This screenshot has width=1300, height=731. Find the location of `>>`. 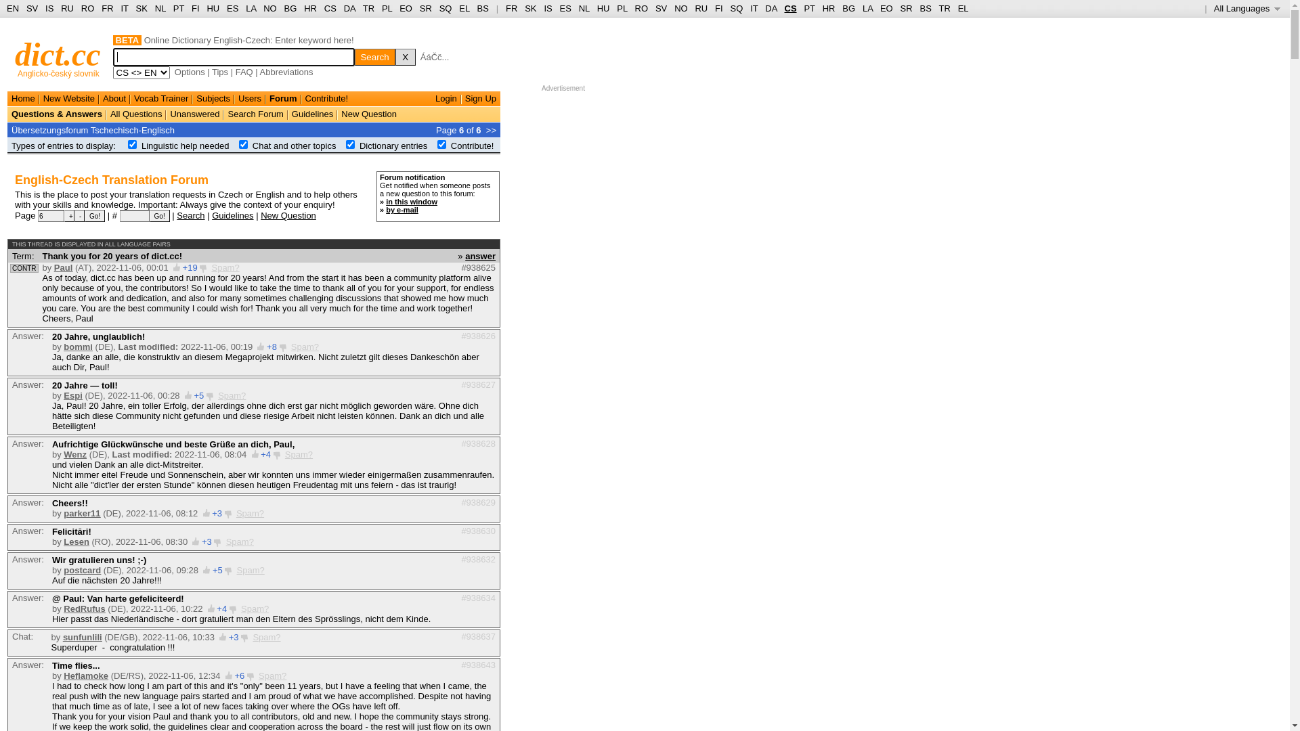

>> is located at coordinates (492, 130).